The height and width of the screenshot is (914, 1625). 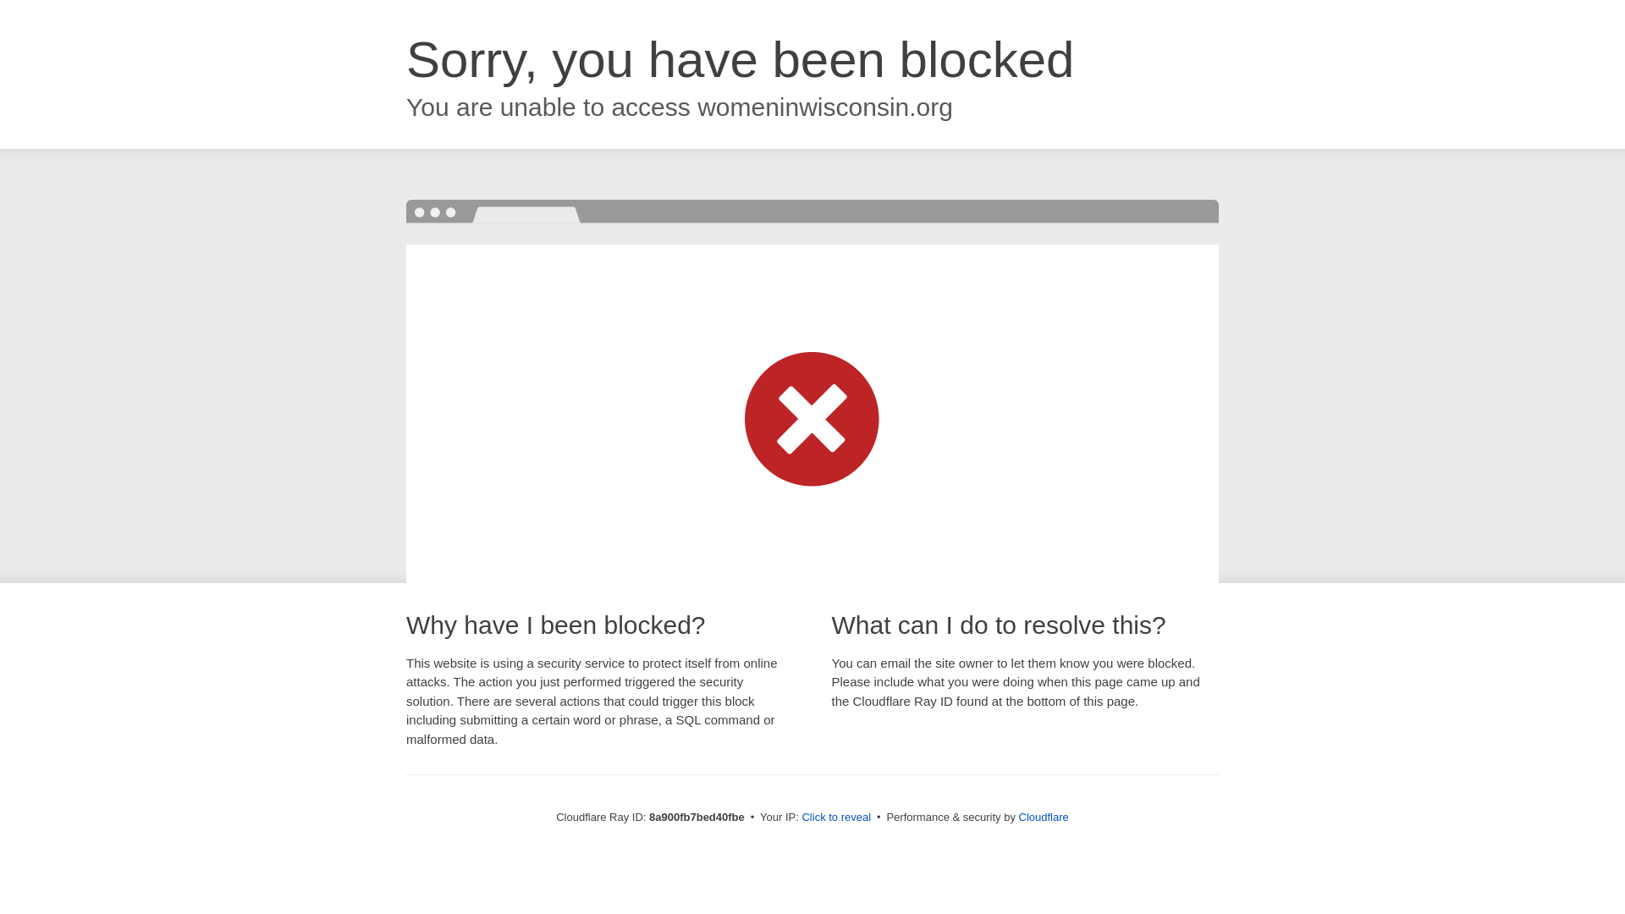 What do you see at coordinates (1044, 817) in the screenshot?
I see `Cloudflare` at bounding box center [1044, 817].